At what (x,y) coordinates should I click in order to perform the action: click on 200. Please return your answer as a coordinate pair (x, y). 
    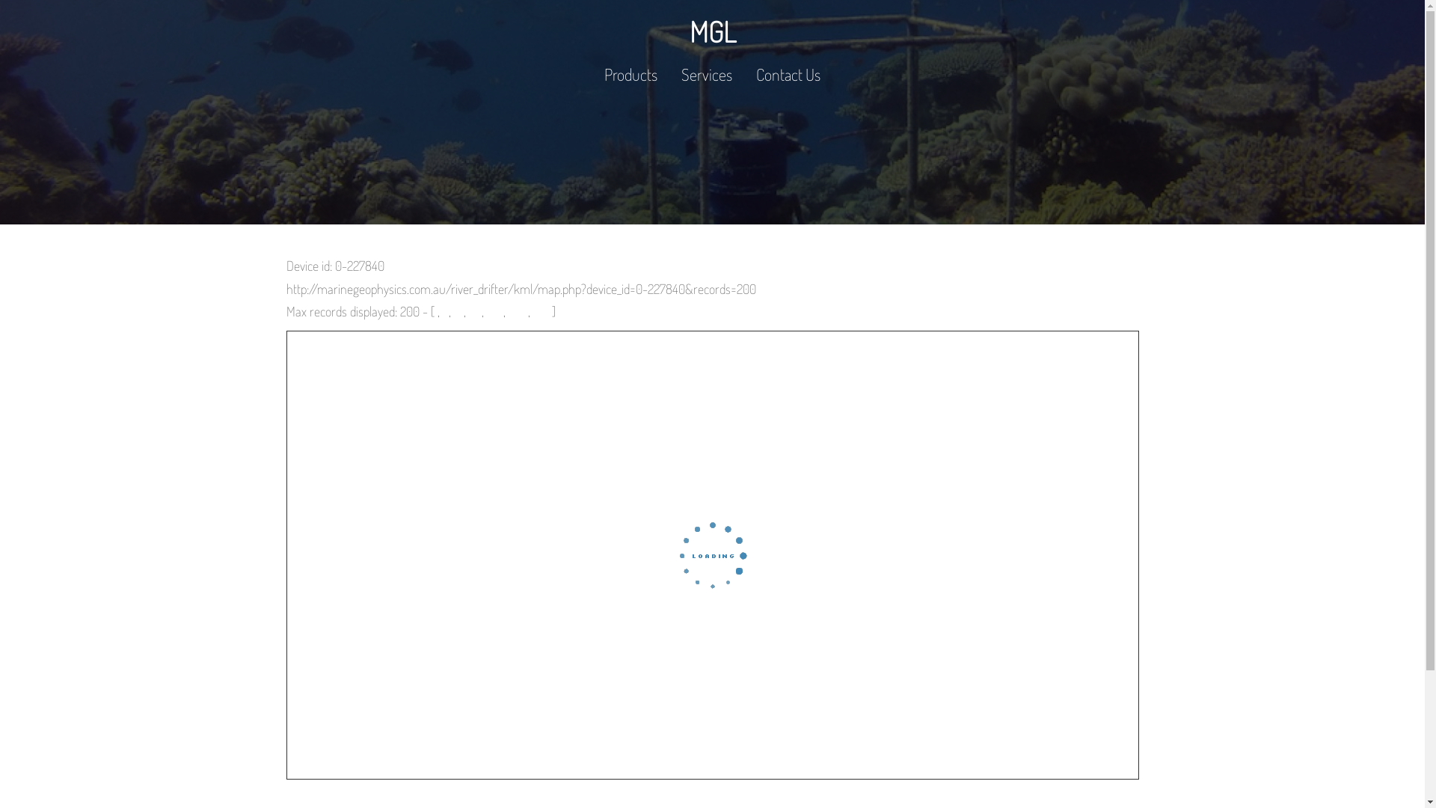
    Looking at the image, I should click on (518, 311).